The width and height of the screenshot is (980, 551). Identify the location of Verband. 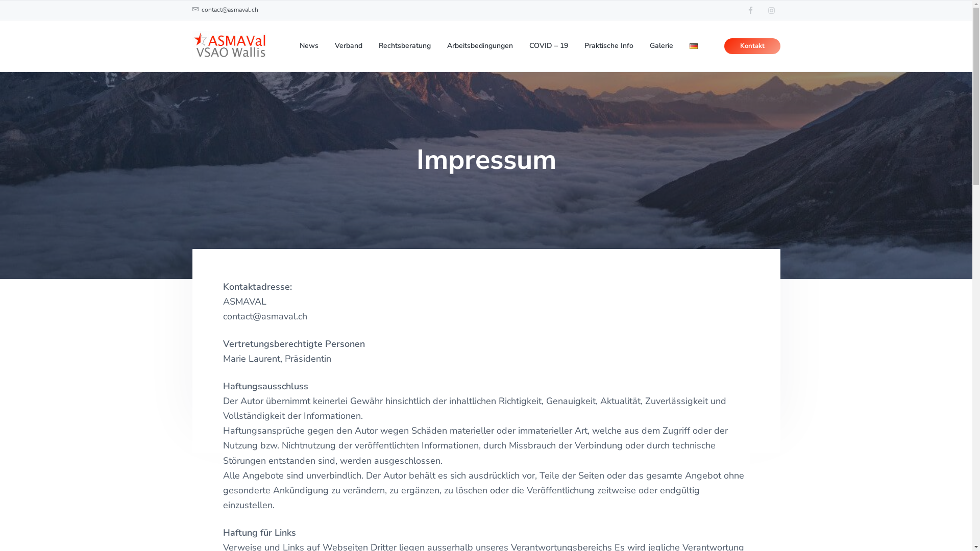
(349, 46).